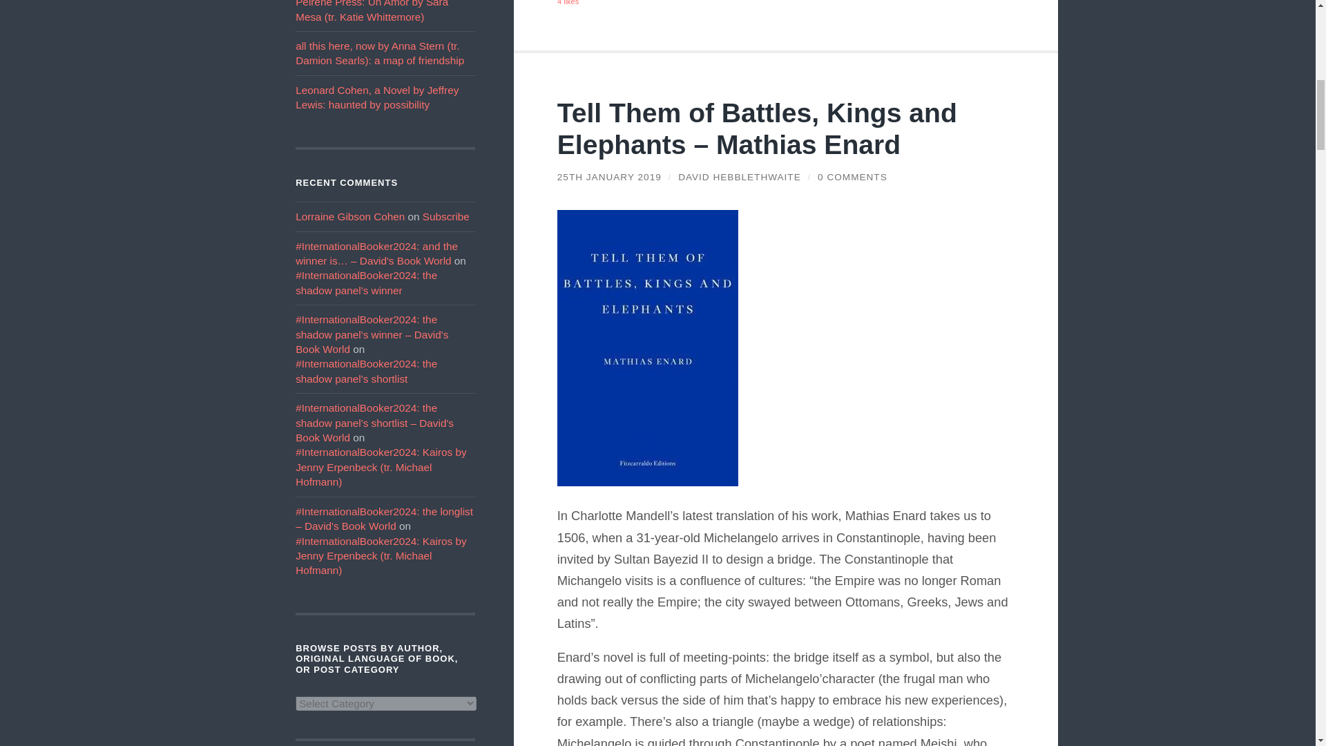 Image resolution: width=1326 pixels, height=746 pixels. What do you see at coordinates (739, 177) in the screenshot?
I see `Posts by David Hebblethwaite` at bounding box center [739, 177].